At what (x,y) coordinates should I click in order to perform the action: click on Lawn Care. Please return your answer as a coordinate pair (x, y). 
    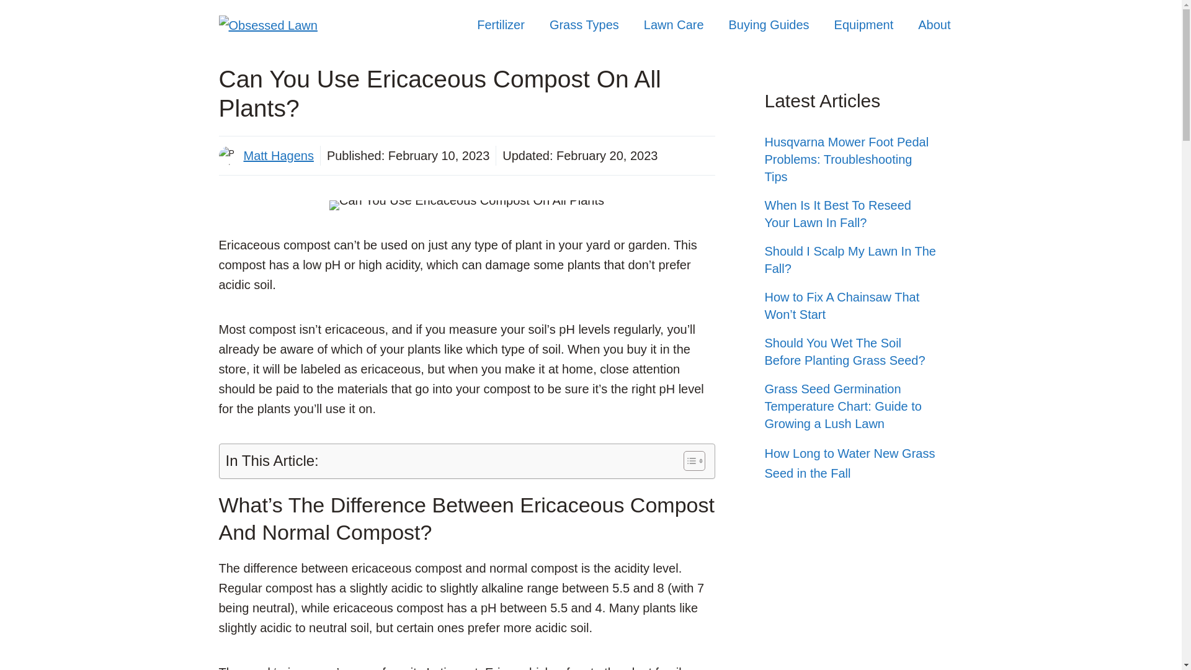
    Looking at the image, I should click on (674, 25).